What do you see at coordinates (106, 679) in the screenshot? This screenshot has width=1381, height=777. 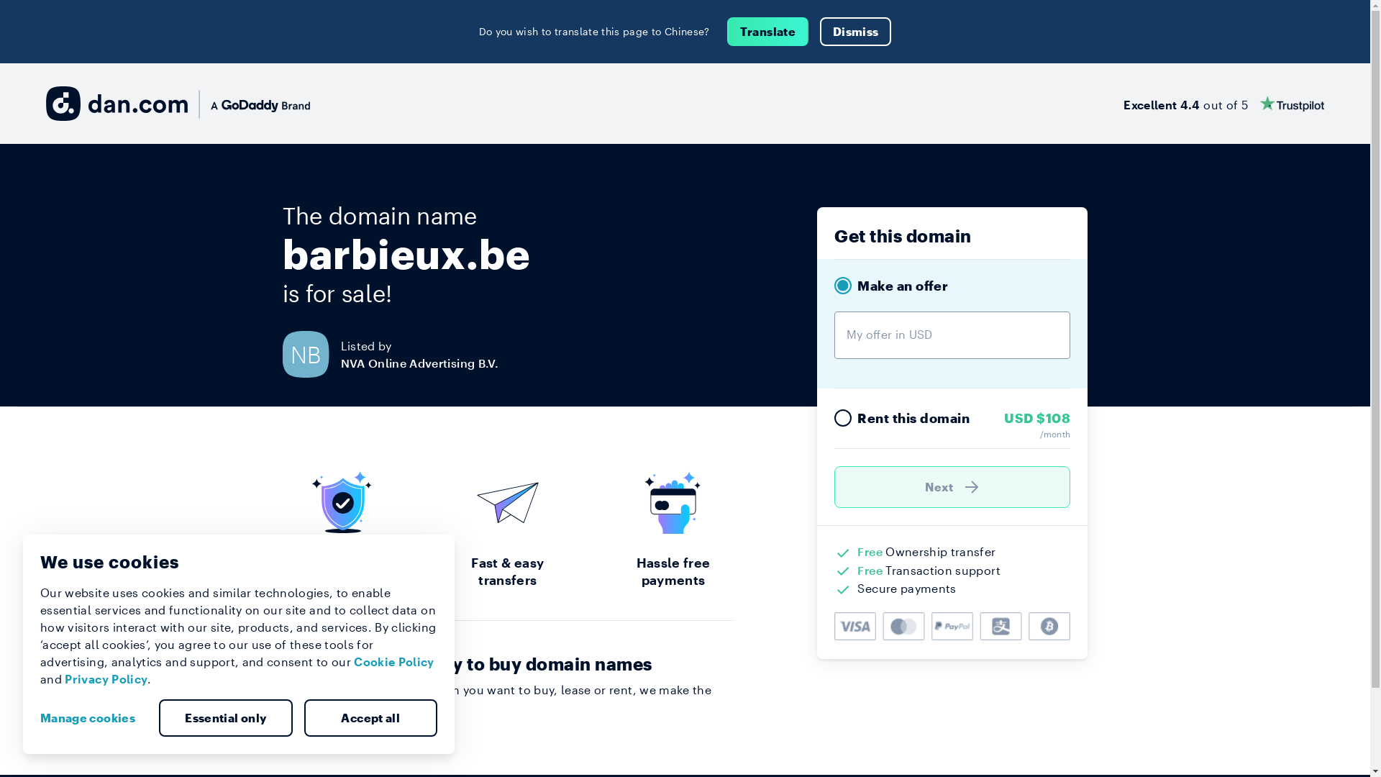 I see `Privacy Policy` at bounding box center [106, 679].